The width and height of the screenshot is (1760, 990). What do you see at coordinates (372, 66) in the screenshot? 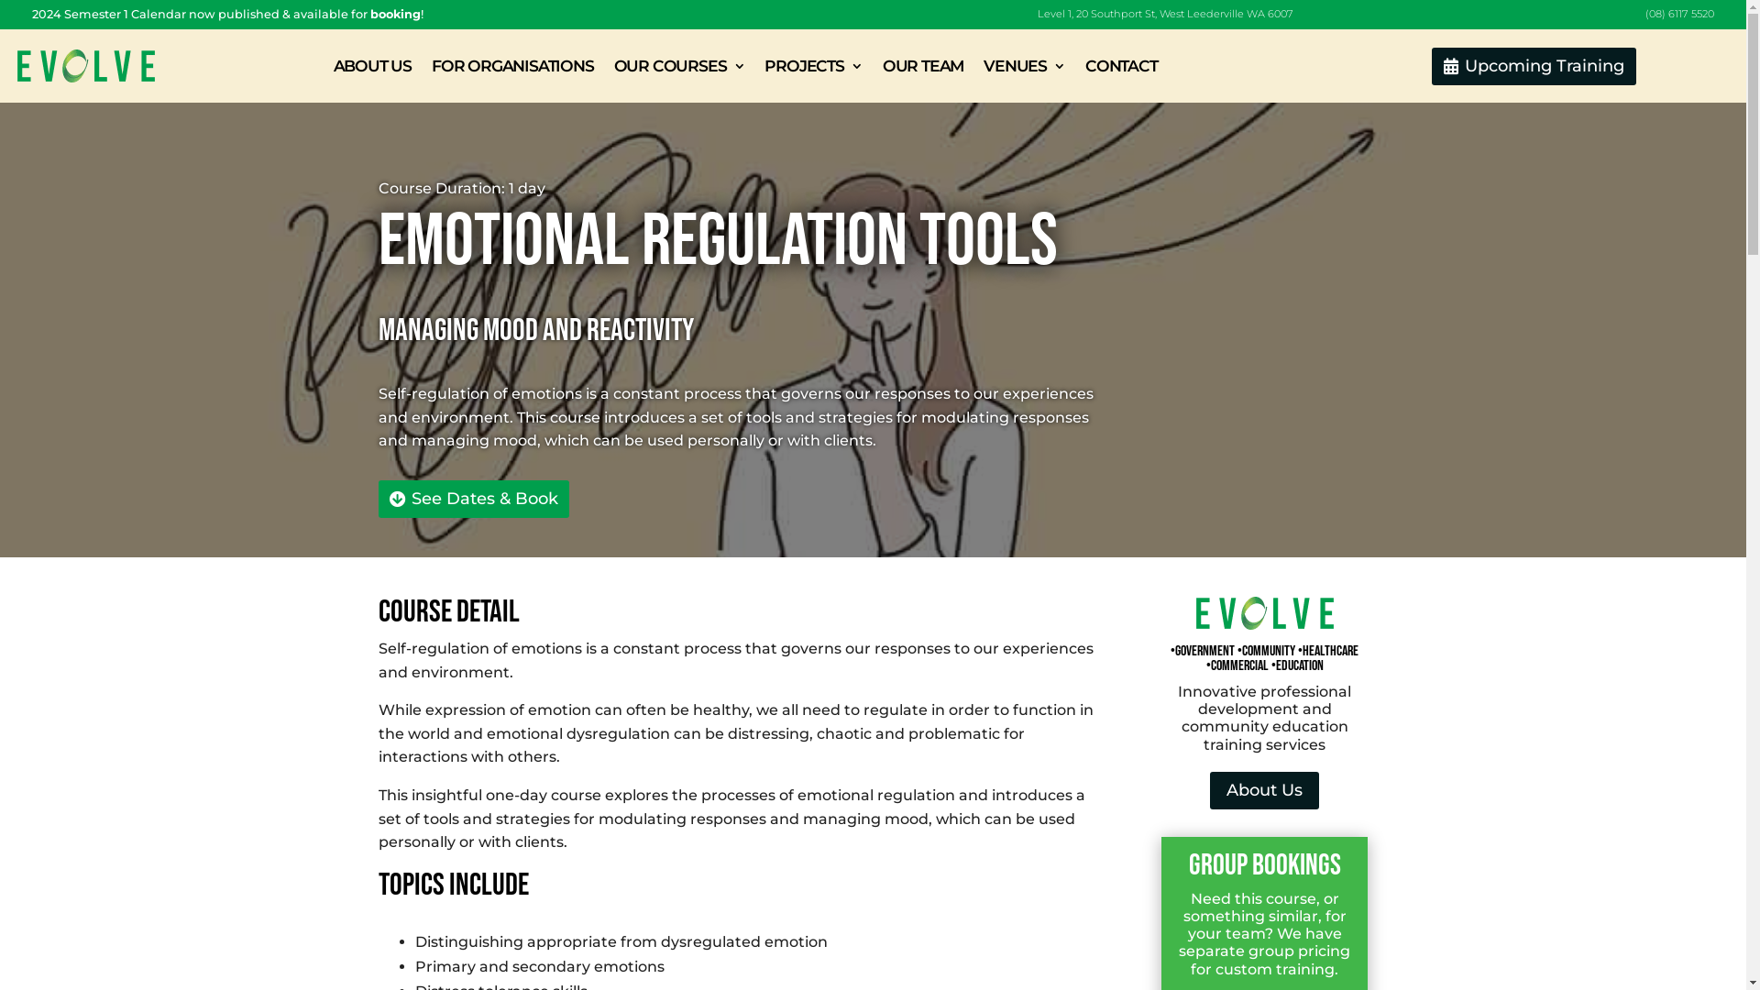
I see `ABOUT US` at bounding box center [372, 66].